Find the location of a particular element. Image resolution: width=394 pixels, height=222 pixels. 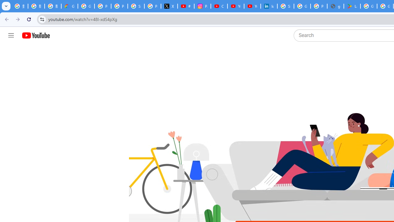

Google Cloud Privacy Notice is located at coordinates (70, 6).